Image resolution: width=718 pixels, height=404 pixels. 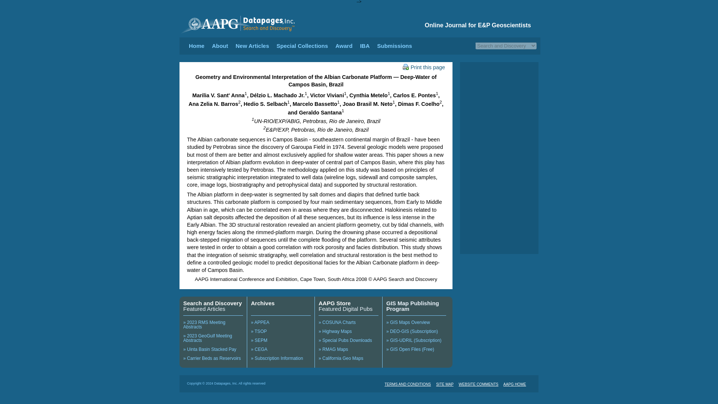 I want to click on Search and Discovery, so click(x=212, y=303).